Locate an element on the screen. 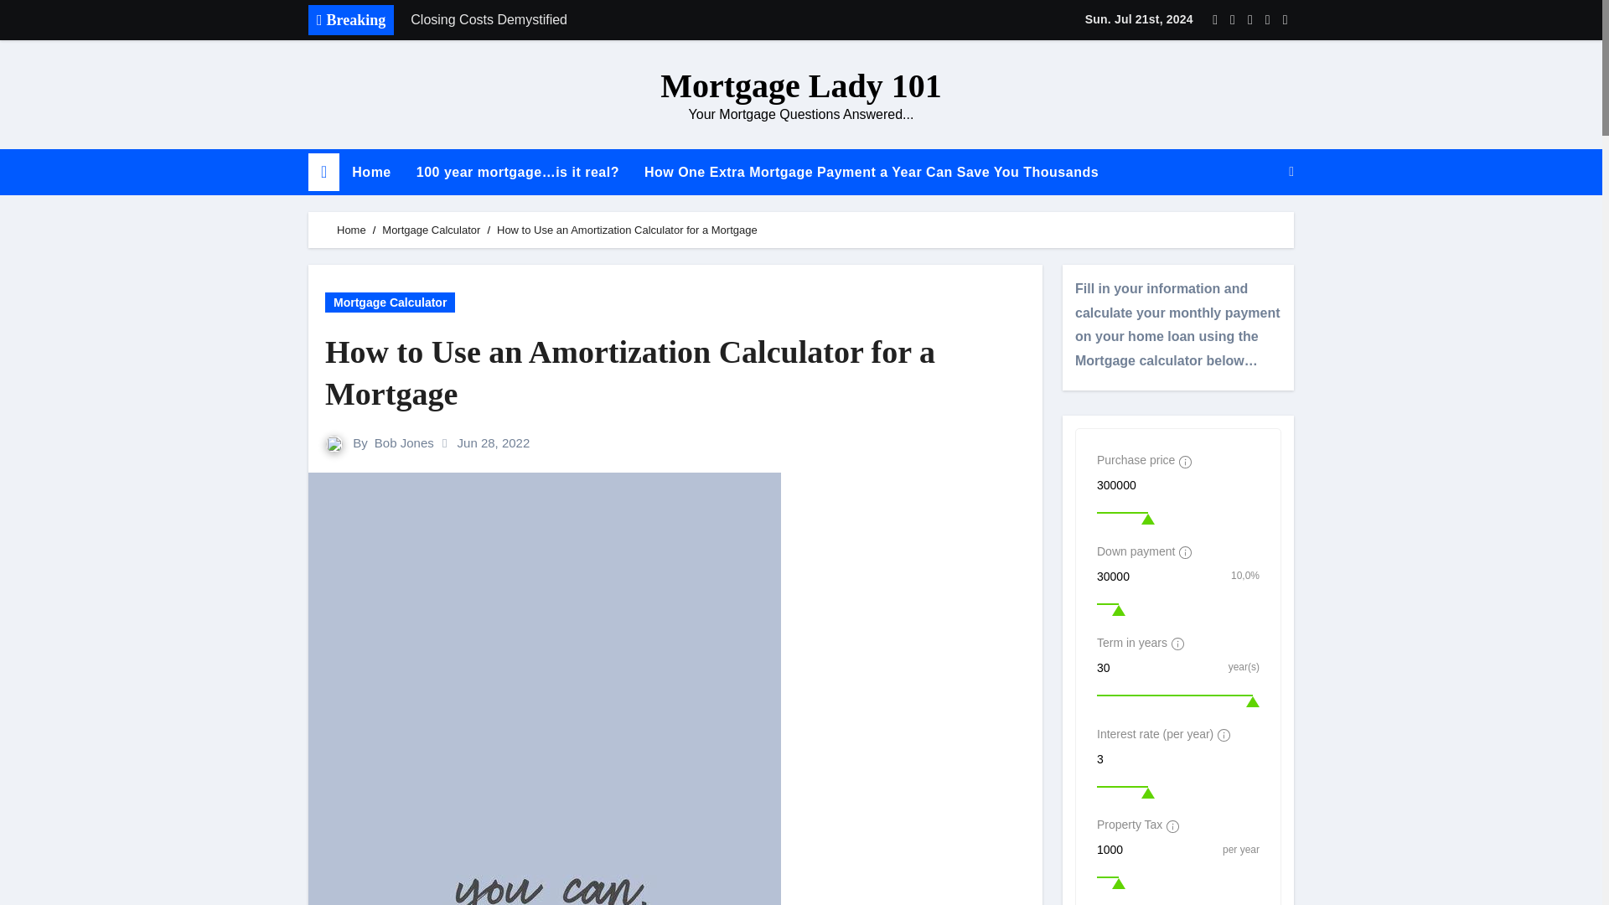 The width and height of the screenshot is (1609, 905). 3 is located at coordinates (1178, 759).